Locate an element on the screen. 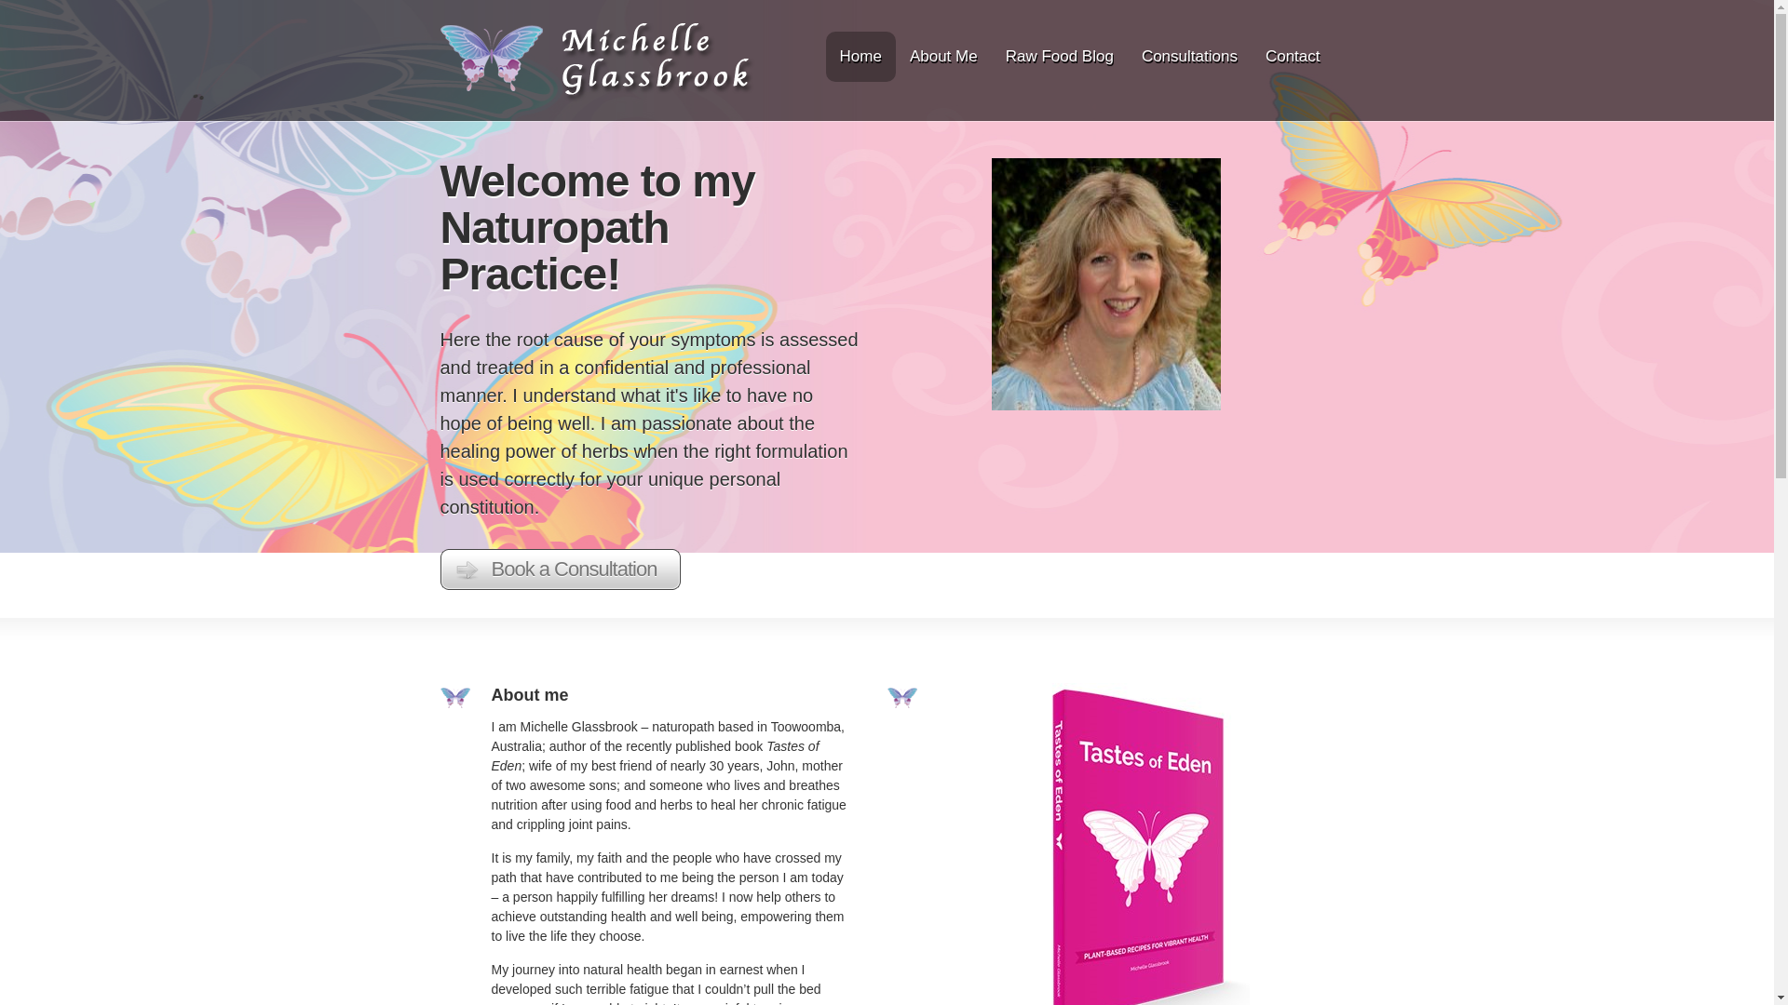 The height and width of the screenshot is (1005, 1788). Consultations is located at coordinates (1190, 57).